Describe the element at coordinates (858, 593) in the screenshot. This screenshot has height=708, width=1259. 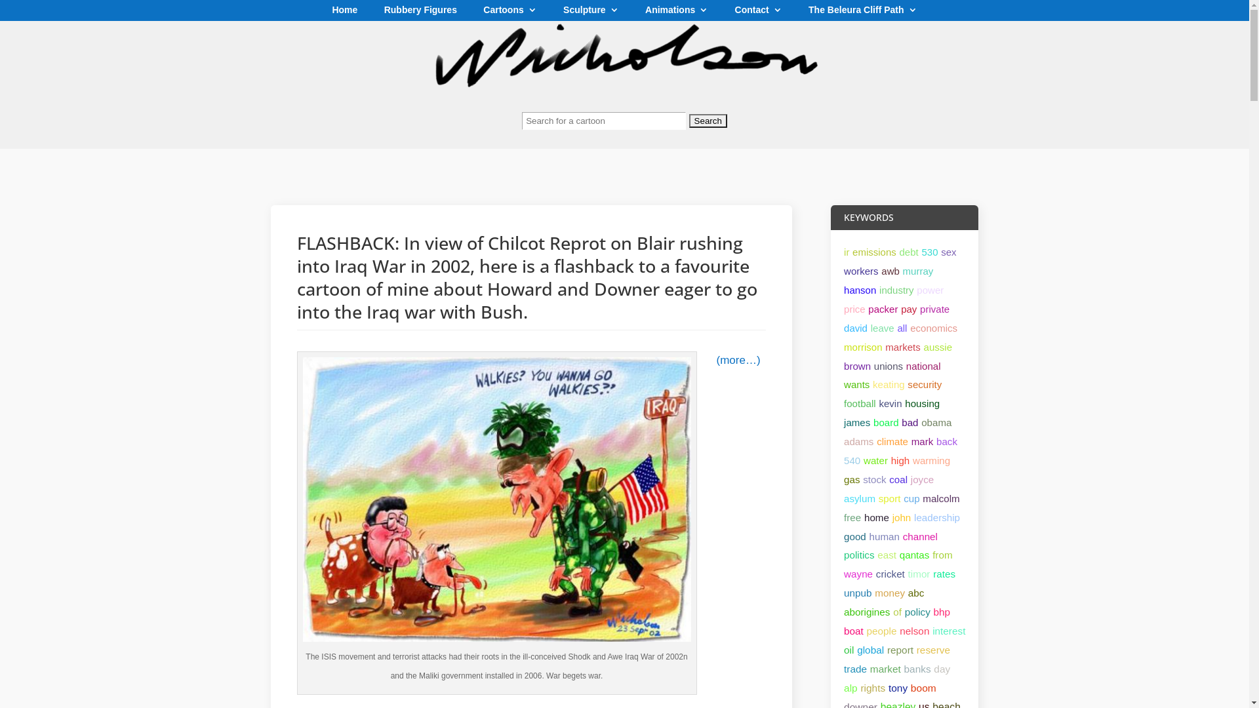
I see `unpub` at that location.